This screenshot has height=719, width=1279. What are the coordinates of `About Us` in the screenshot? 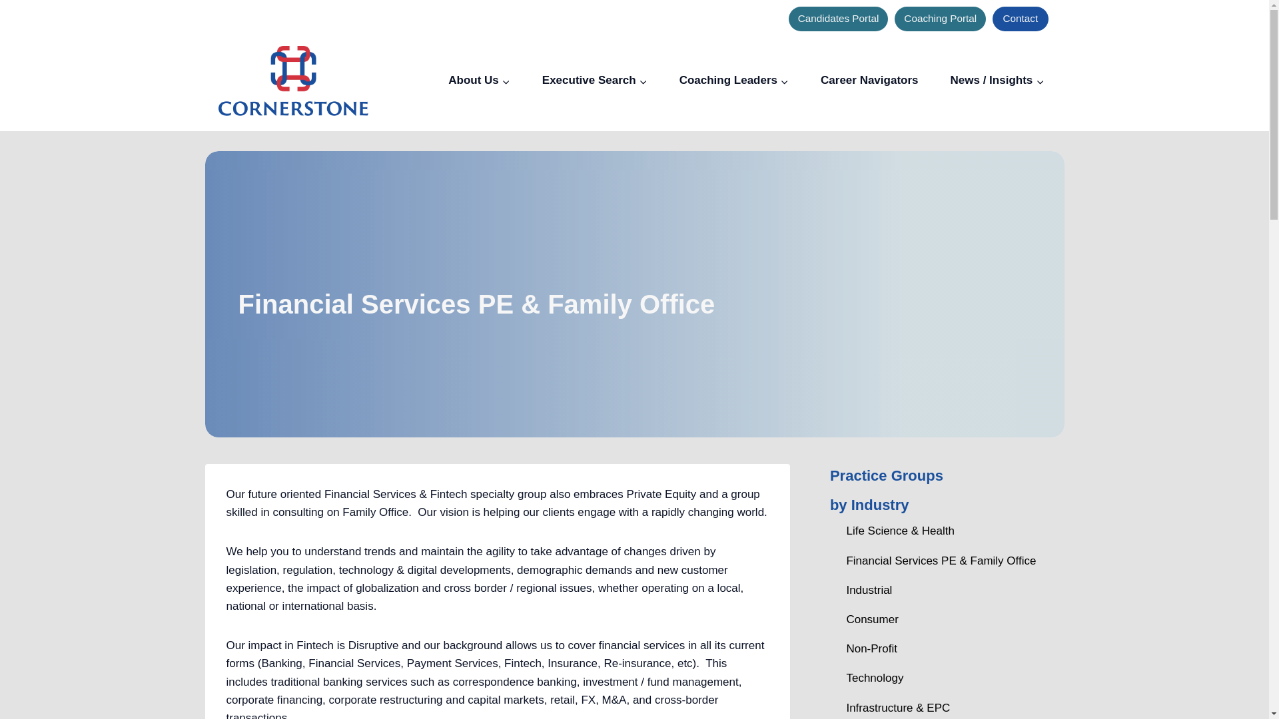 It's located at (478, 81).